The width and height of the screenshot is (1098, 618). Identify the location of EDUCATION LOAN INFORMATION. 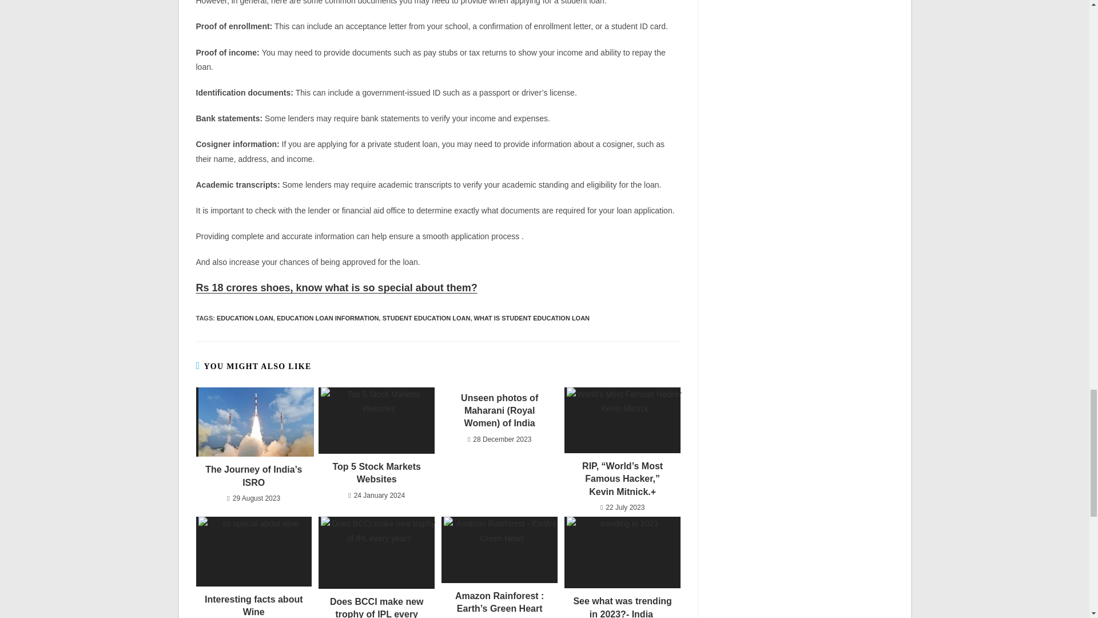
(327, 318).